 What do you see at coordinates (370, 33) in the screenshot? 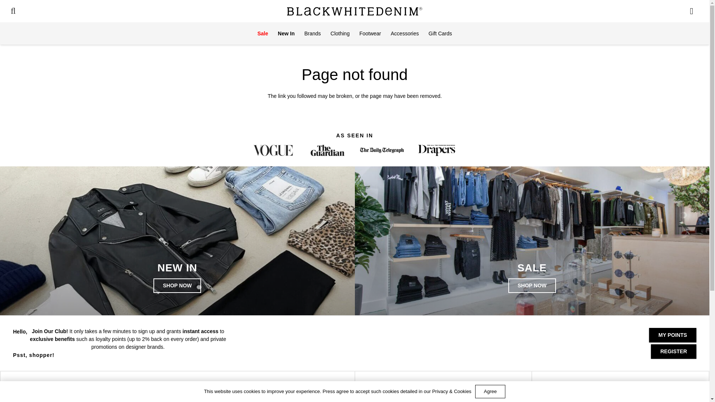
I see `Footwear` at bounding box center [370, 33].